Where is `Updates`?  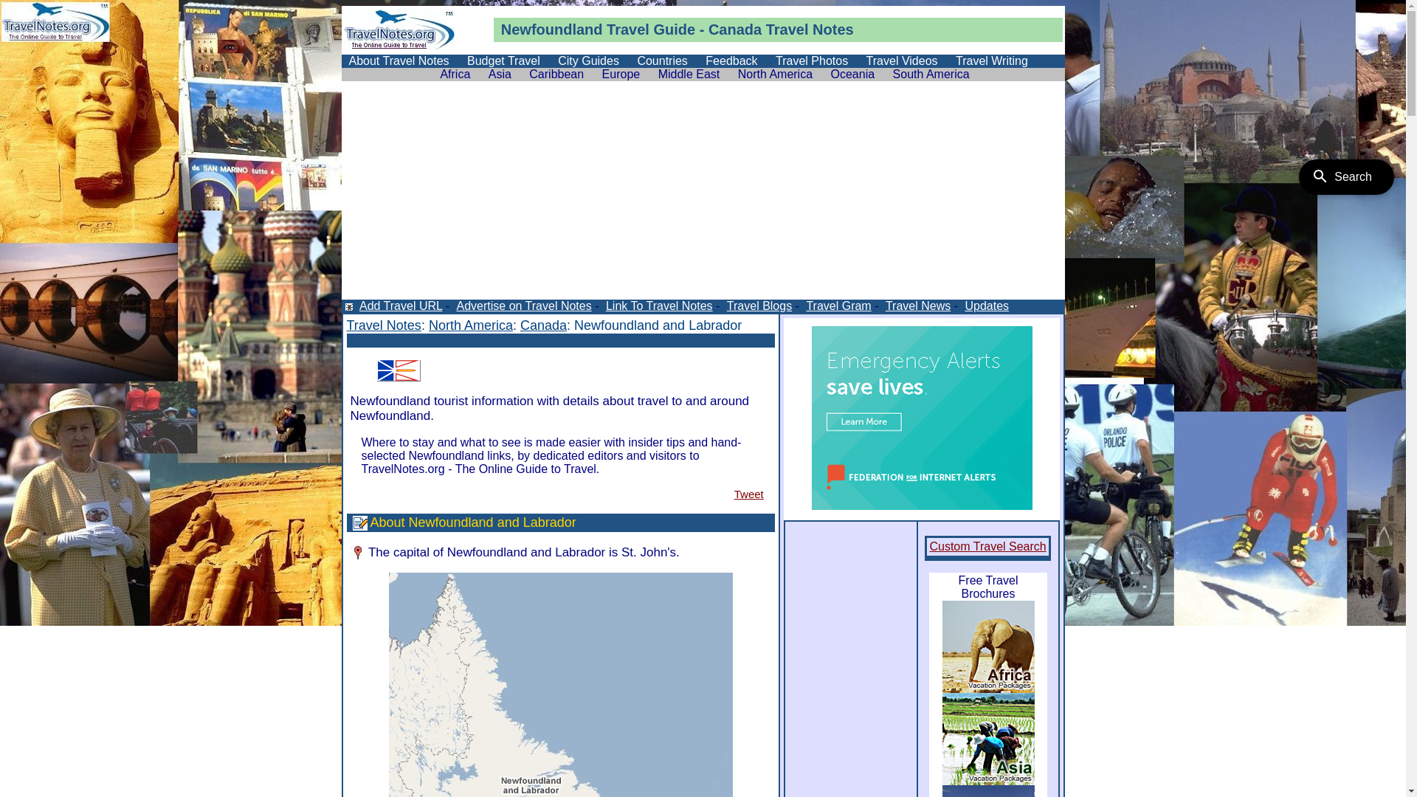 Updates is located at coordinates (986, 306).